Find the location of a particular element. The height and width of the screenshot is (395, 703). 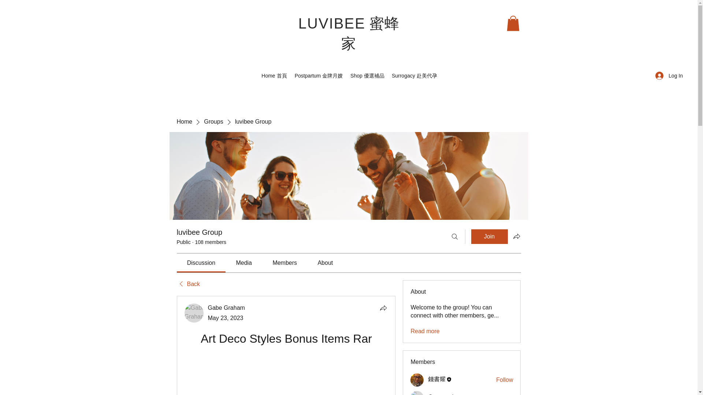

Log In is located at coordinates (669, 76).